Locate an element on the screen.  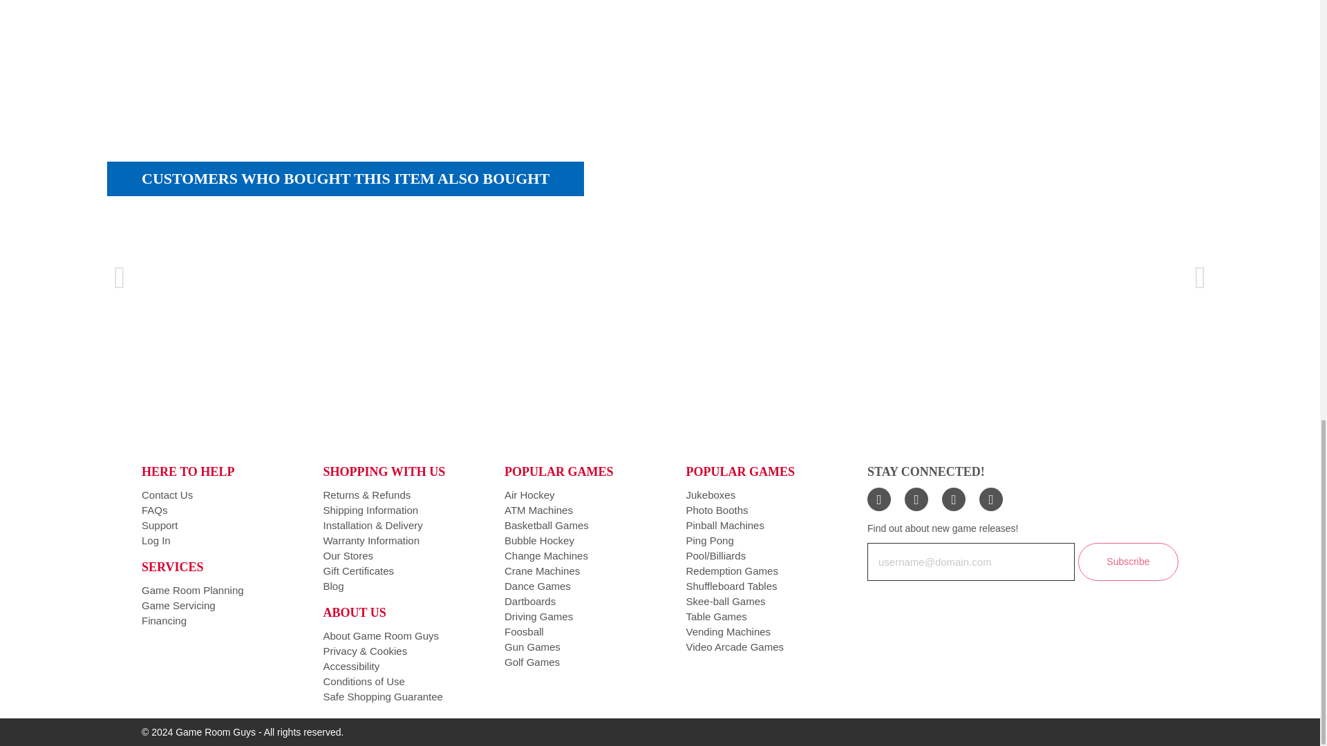
twitter is located at coordinates (916, 499).